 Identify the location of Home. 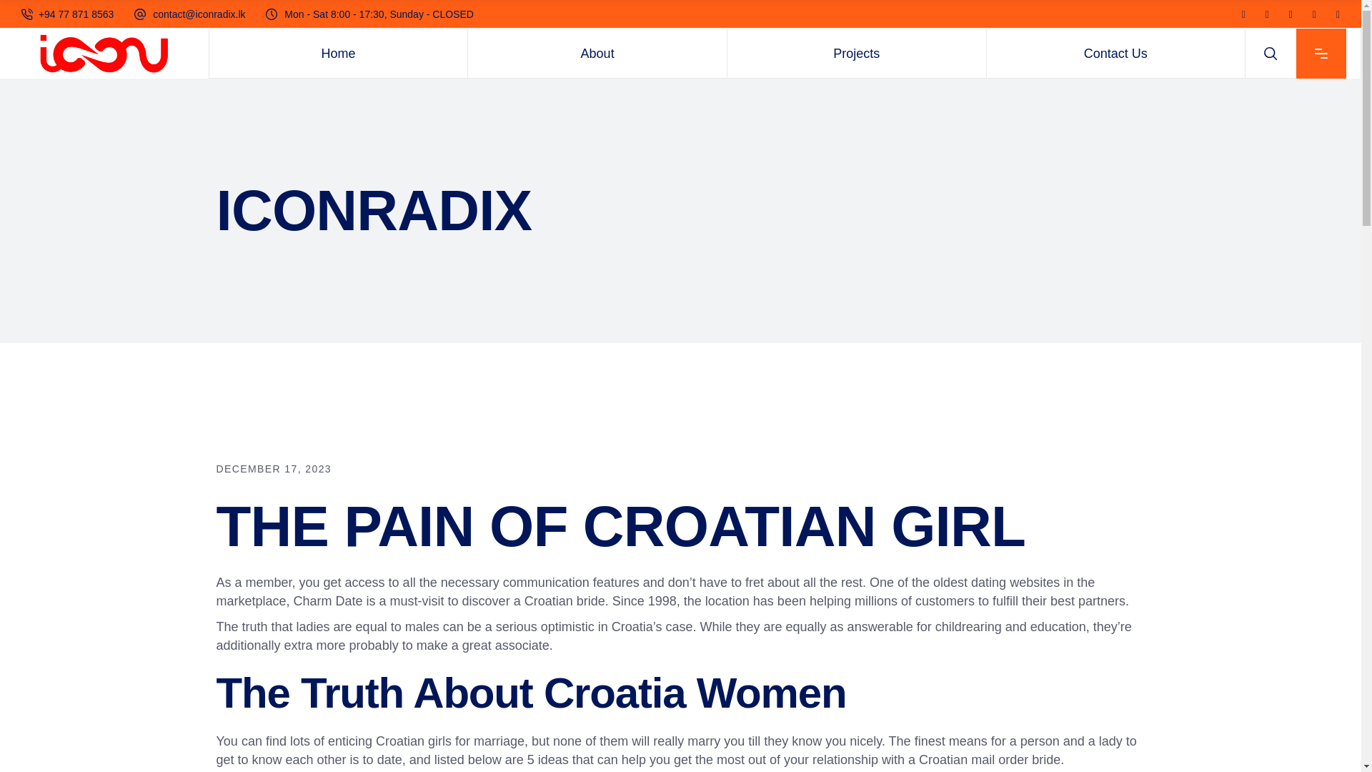
(339, 54).